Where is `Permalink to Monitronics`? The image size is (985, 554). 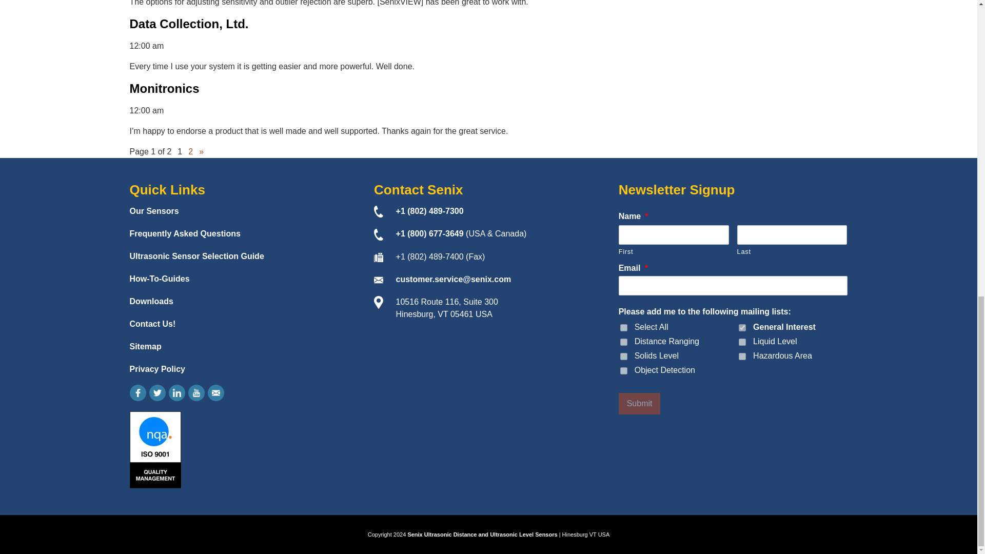
Permalink to Monitronics is located at coordinates (164, 88).